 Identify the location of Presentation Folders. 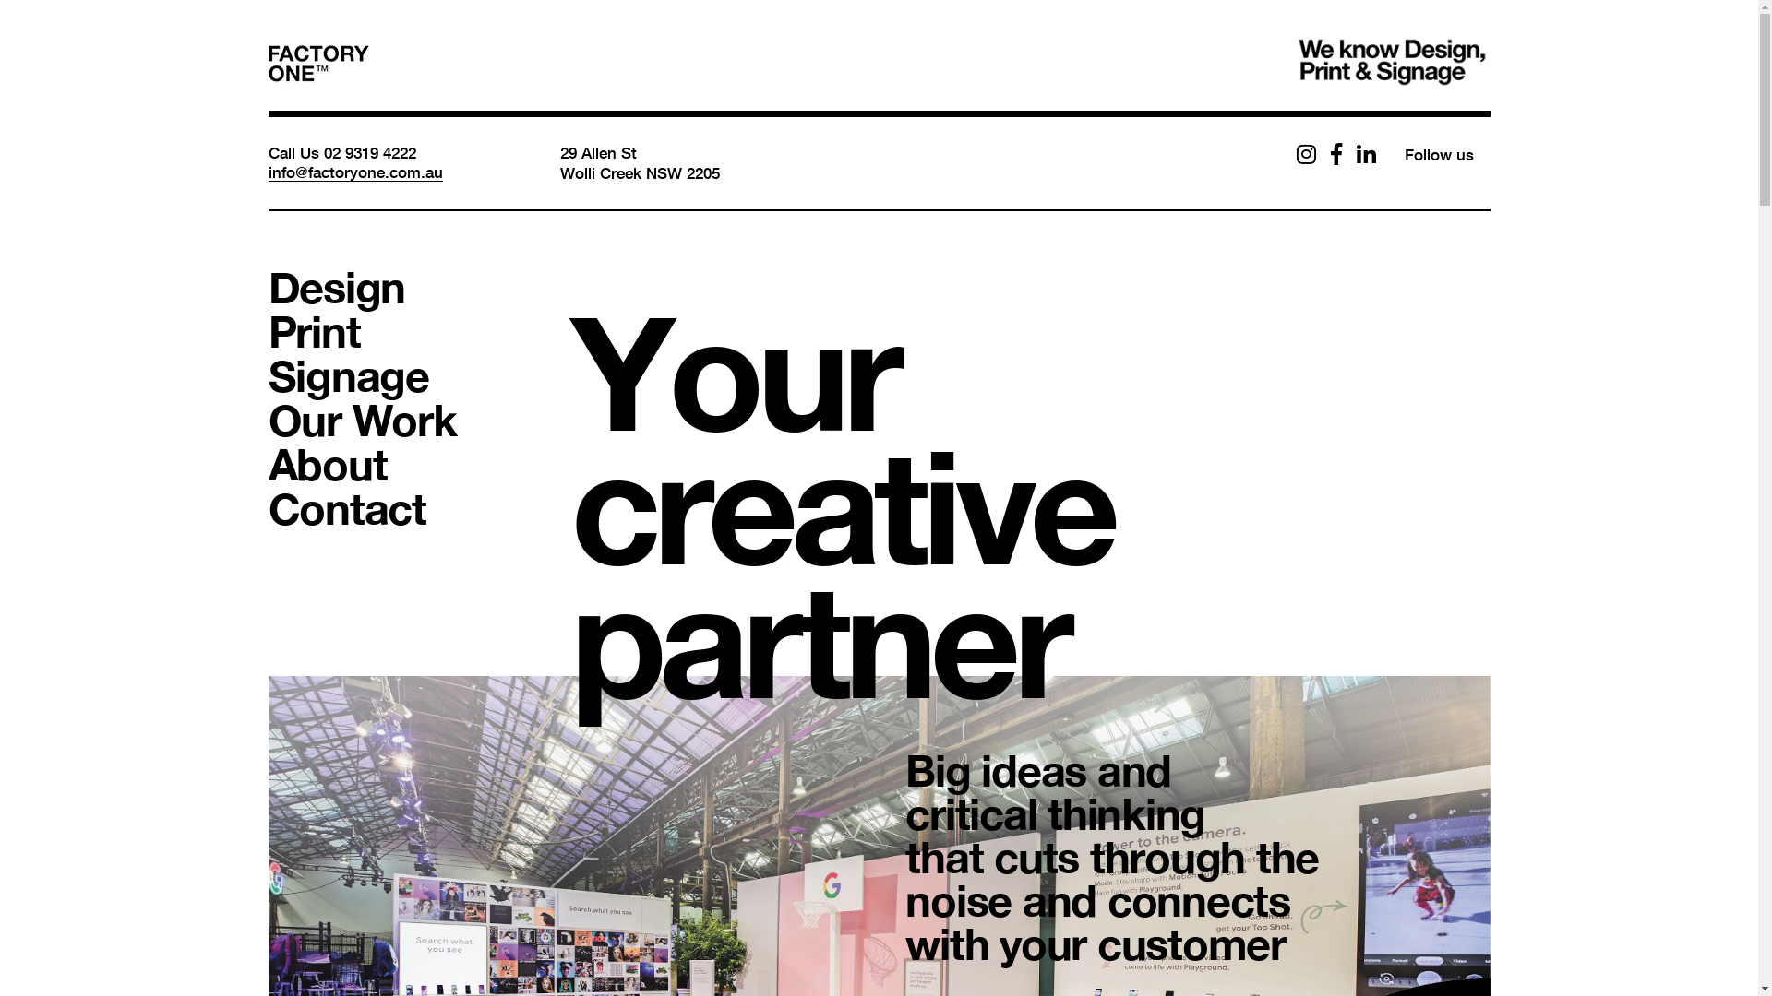
(989, 656).